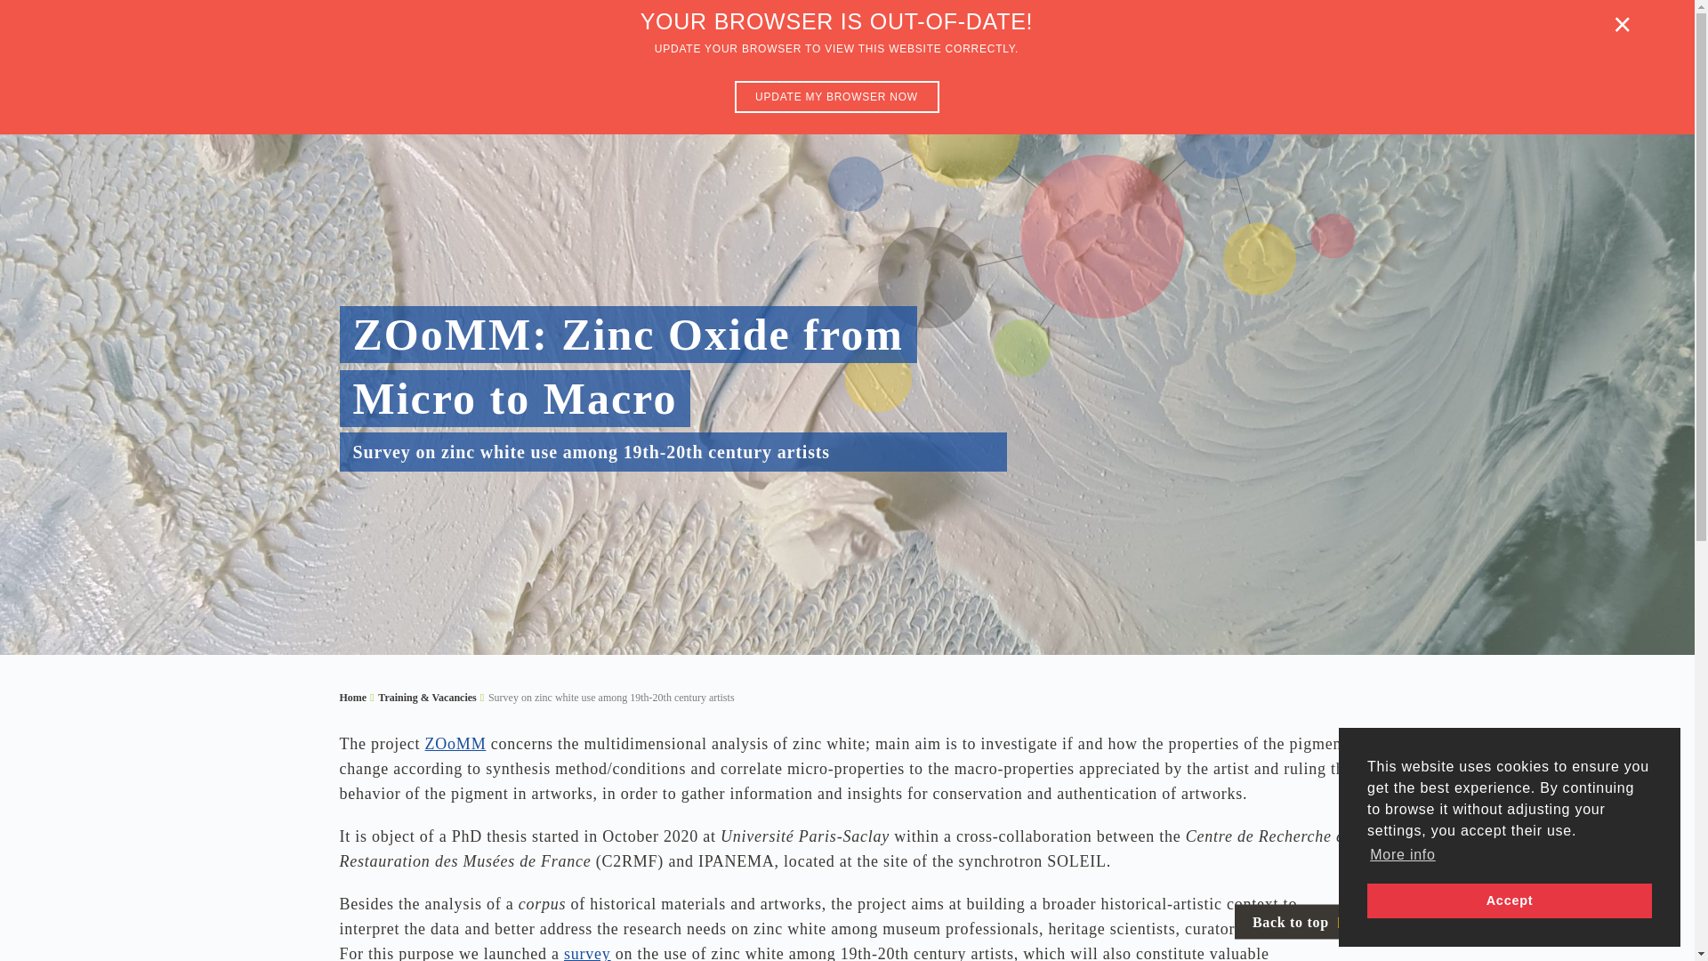  What do you see at coordinates (455, 744) in the screenshot?
I see `ZOoMM` at bounding box center [455, 744].